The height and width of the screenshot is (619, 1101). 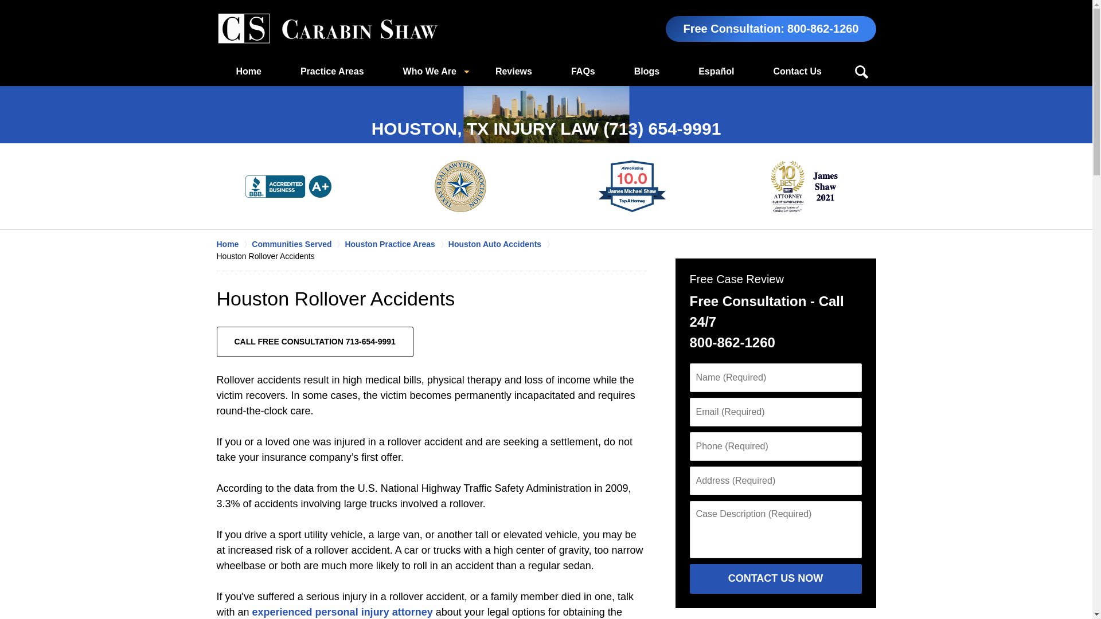 What do you see at coordinates (501, 244) in the screenshot?
I see `Houston Auto Accidents` at bounding box center [501, 244].